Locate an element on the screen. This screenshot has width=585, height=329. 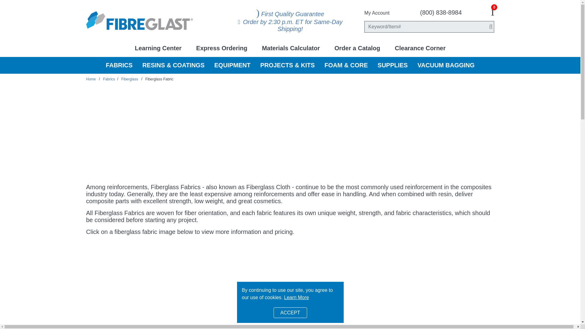
Prepreg 7781 E-Glass is located at coordinates (340, 292).